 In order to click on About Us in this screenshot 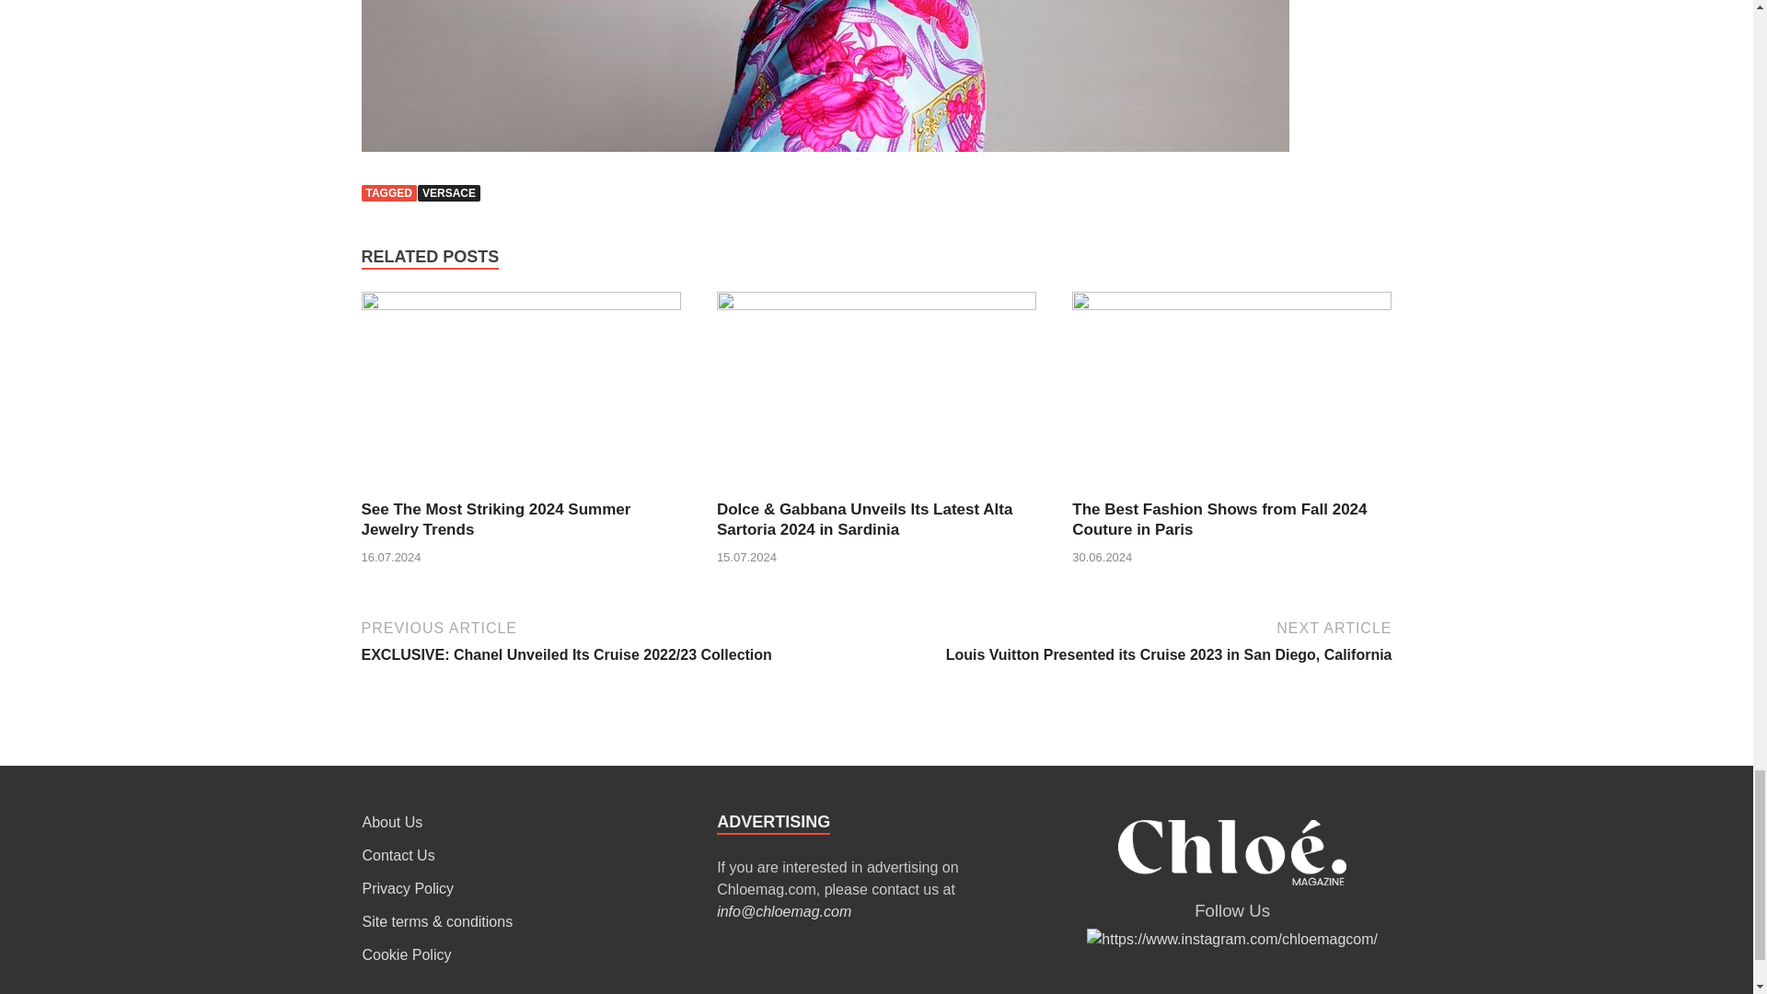, I will do `click(392, 821)`.